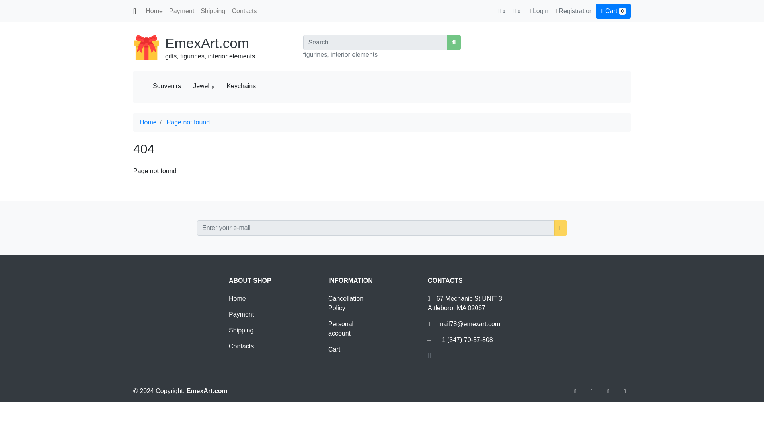 This screenshot has width=764, height=429. Describe the element at coordinates (540, 11) in the screenshot. I see `Login` at that location.